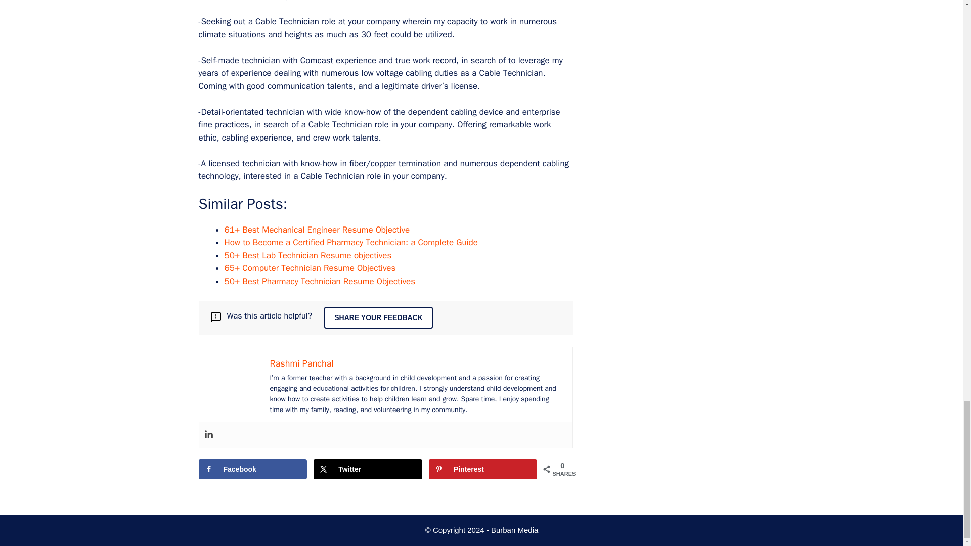 The image size is (971, 546). I want to click on Share on Facebook, so click(252, 469).